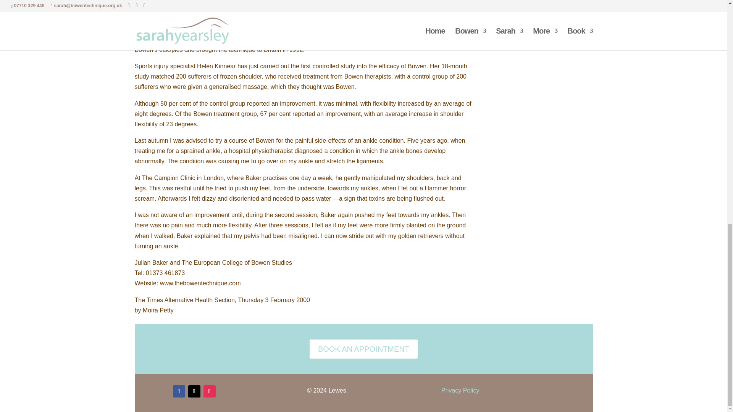 The height and width of the screenshot is (412, 733). What do you see at coordinates (209, 391) in the screenshot?
I see `Follow on Instagram` at bounding box center [209, 391].